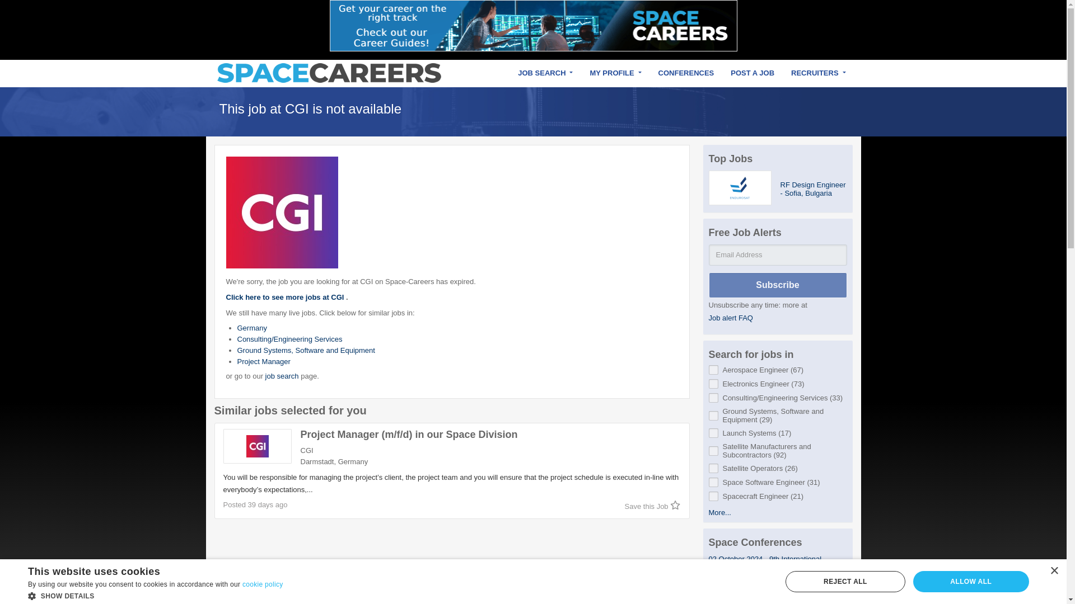 This screenshot has height=604, width=1075. I want to click on Click here to see more jobs at CGI, so click(286, 296).